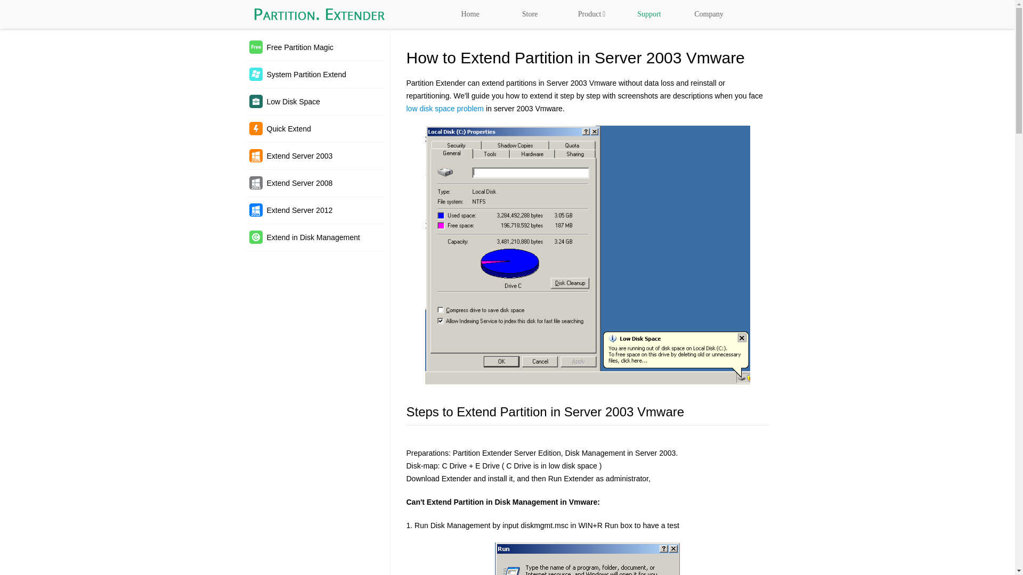 This screenshot has height=575, width=1023. What do you see at coordinates (648, 14) in the screenshot?
I see `Support` at bounding box center [648, 14].